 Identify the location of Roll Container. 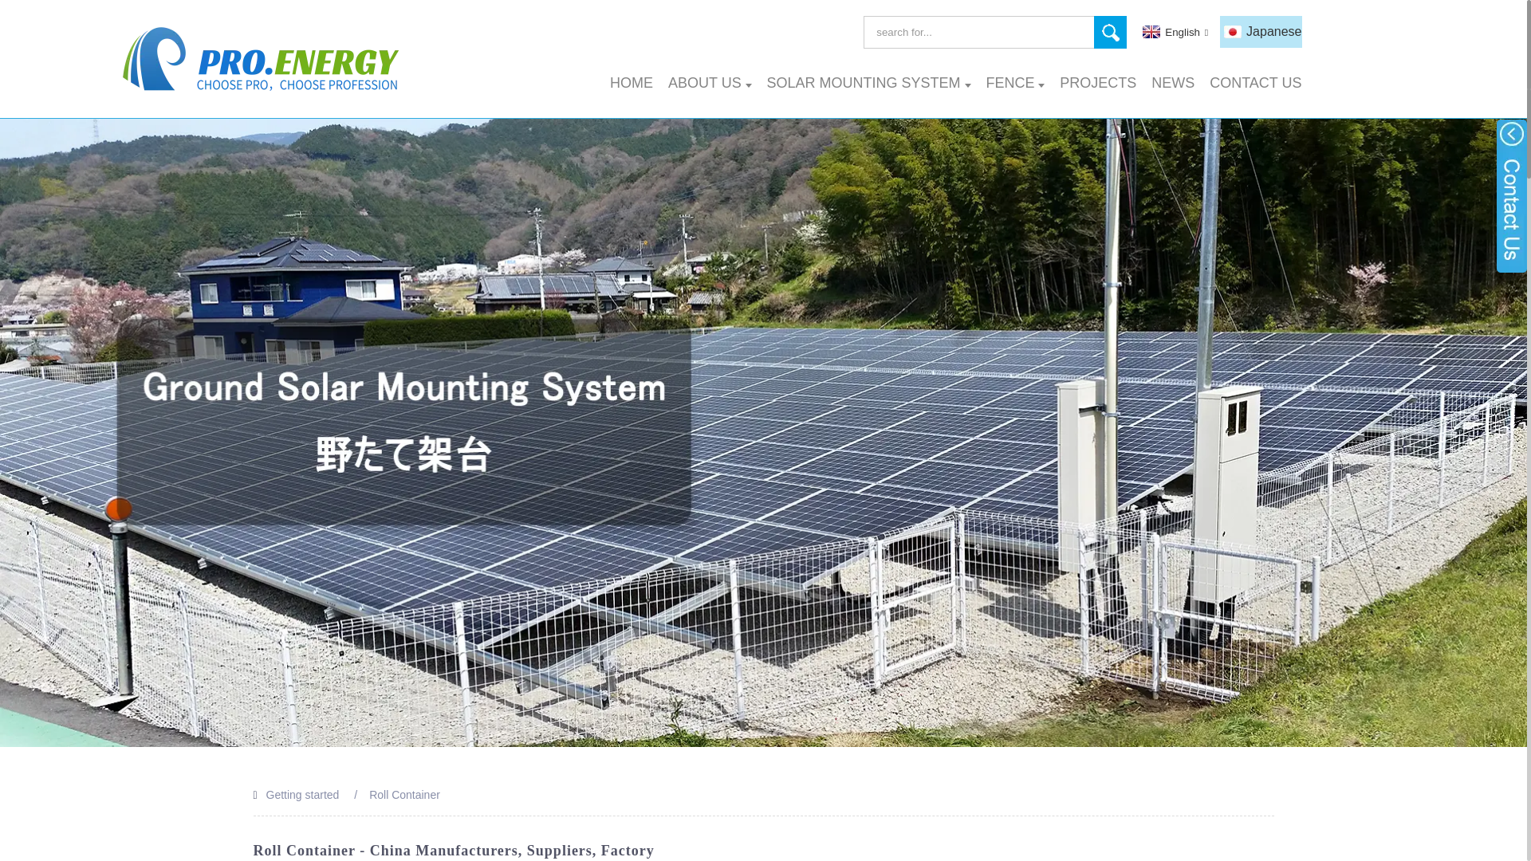
(404, 795).